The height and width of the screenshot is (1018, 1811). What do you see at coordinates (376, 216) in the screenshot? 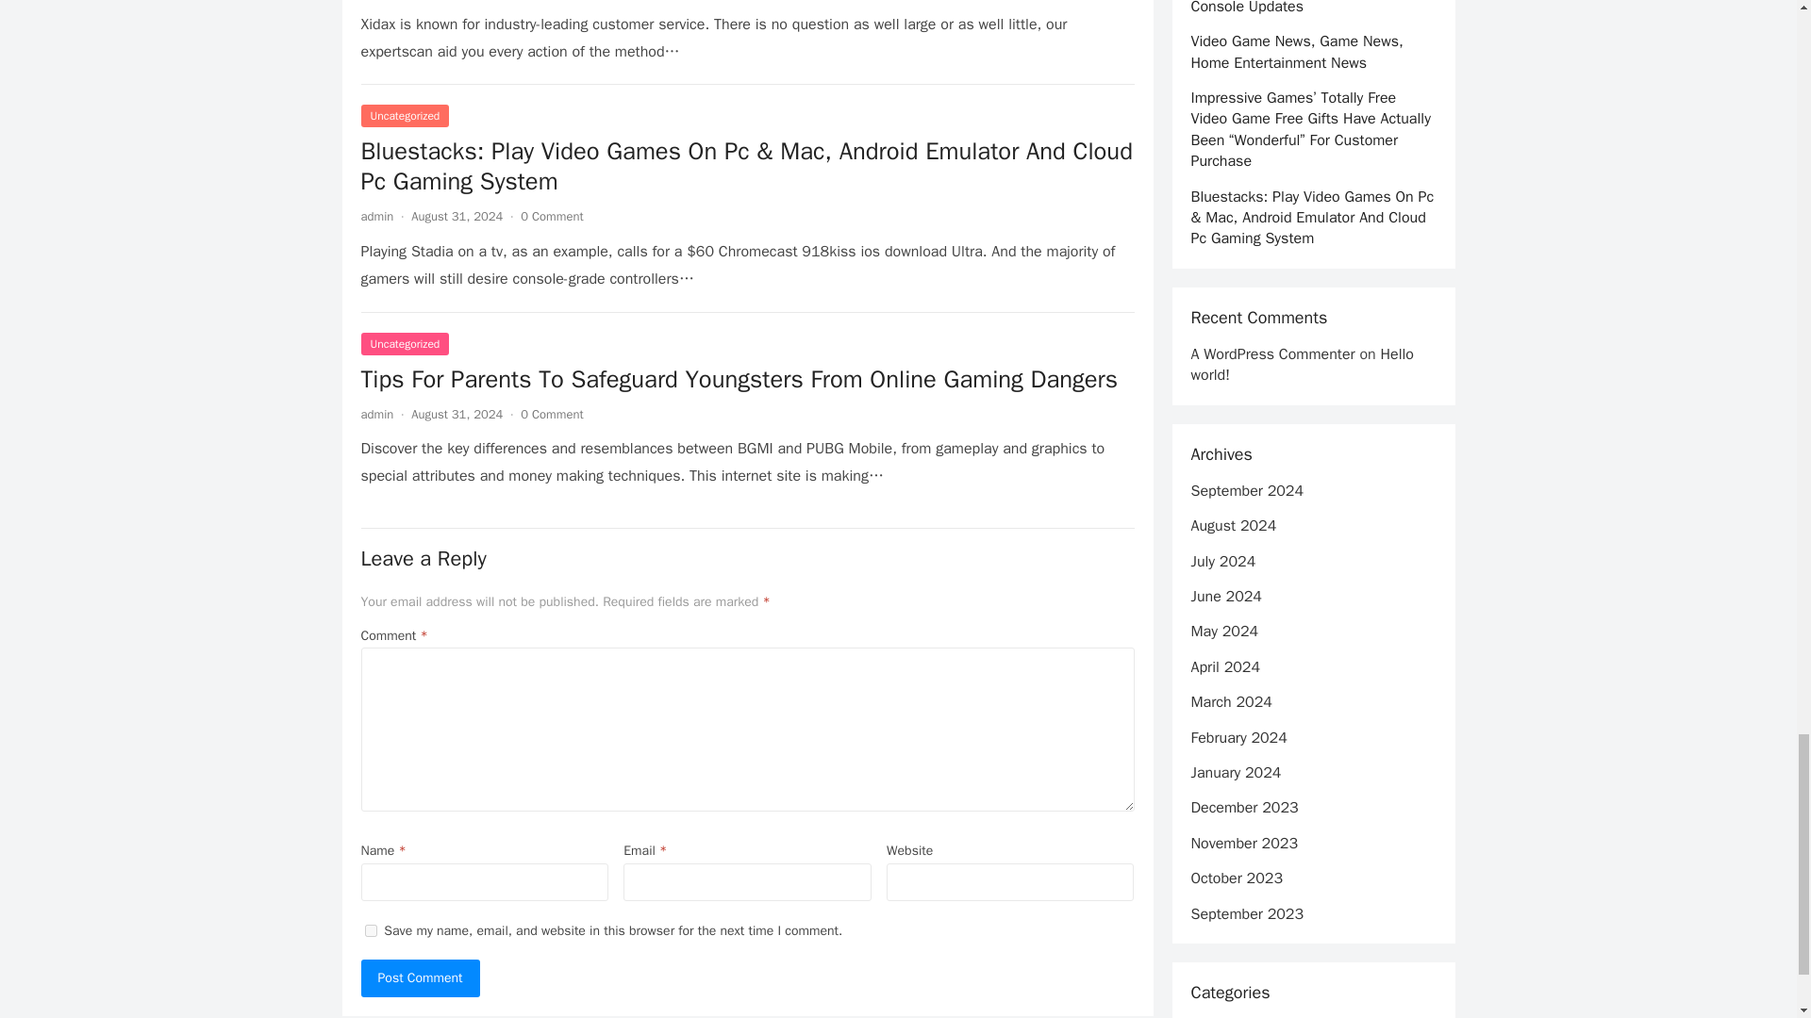
I see `admin` at bounding box center [376, 216].